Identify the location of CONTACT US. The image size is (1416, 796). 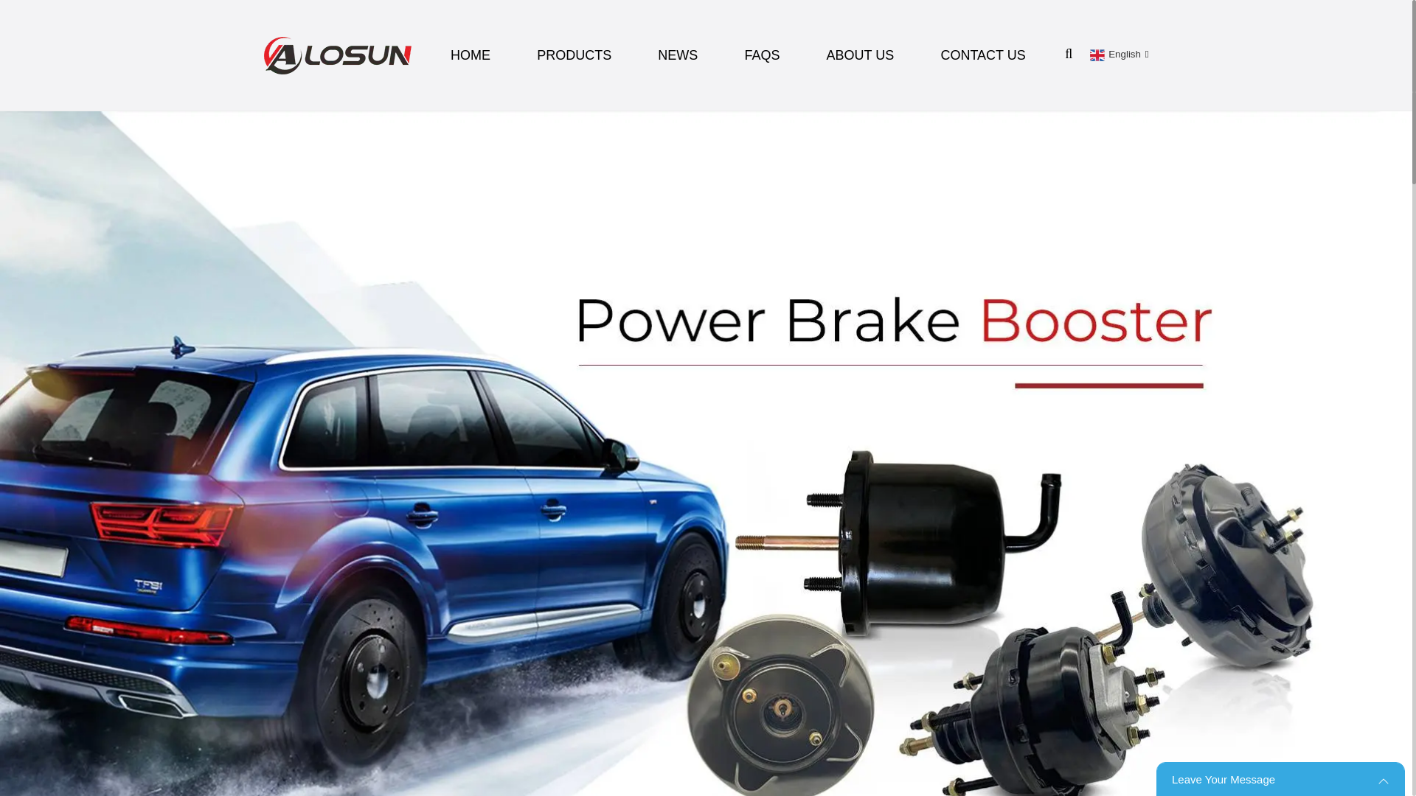
(982, 55).